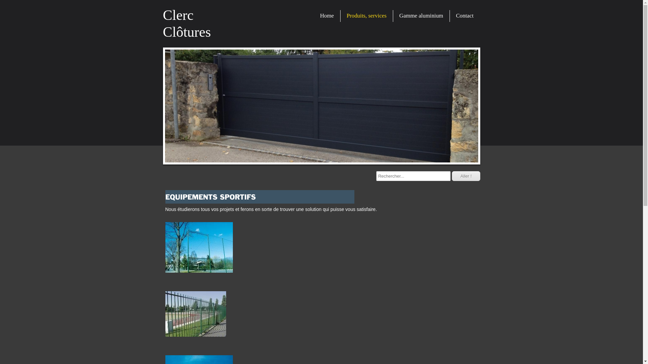 This screenshot has width=648, height=364. What do you see at coordinates (421, 16) in the screenshot?
I see `Gamme aluminium` at bounding box center [421, 16].